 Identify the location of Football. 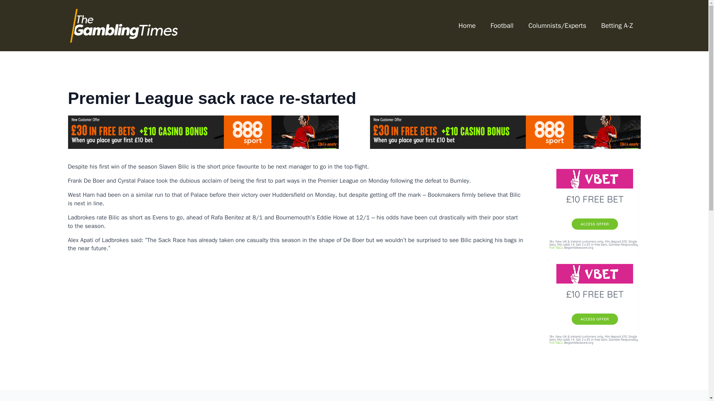
(502, 25).